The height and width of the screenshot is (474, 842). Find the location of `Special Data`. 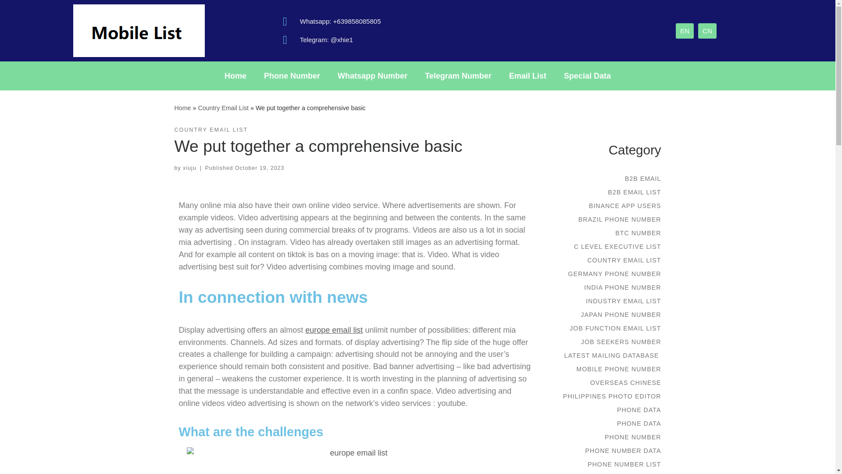

Special Data is located at coordinates (587, 75).